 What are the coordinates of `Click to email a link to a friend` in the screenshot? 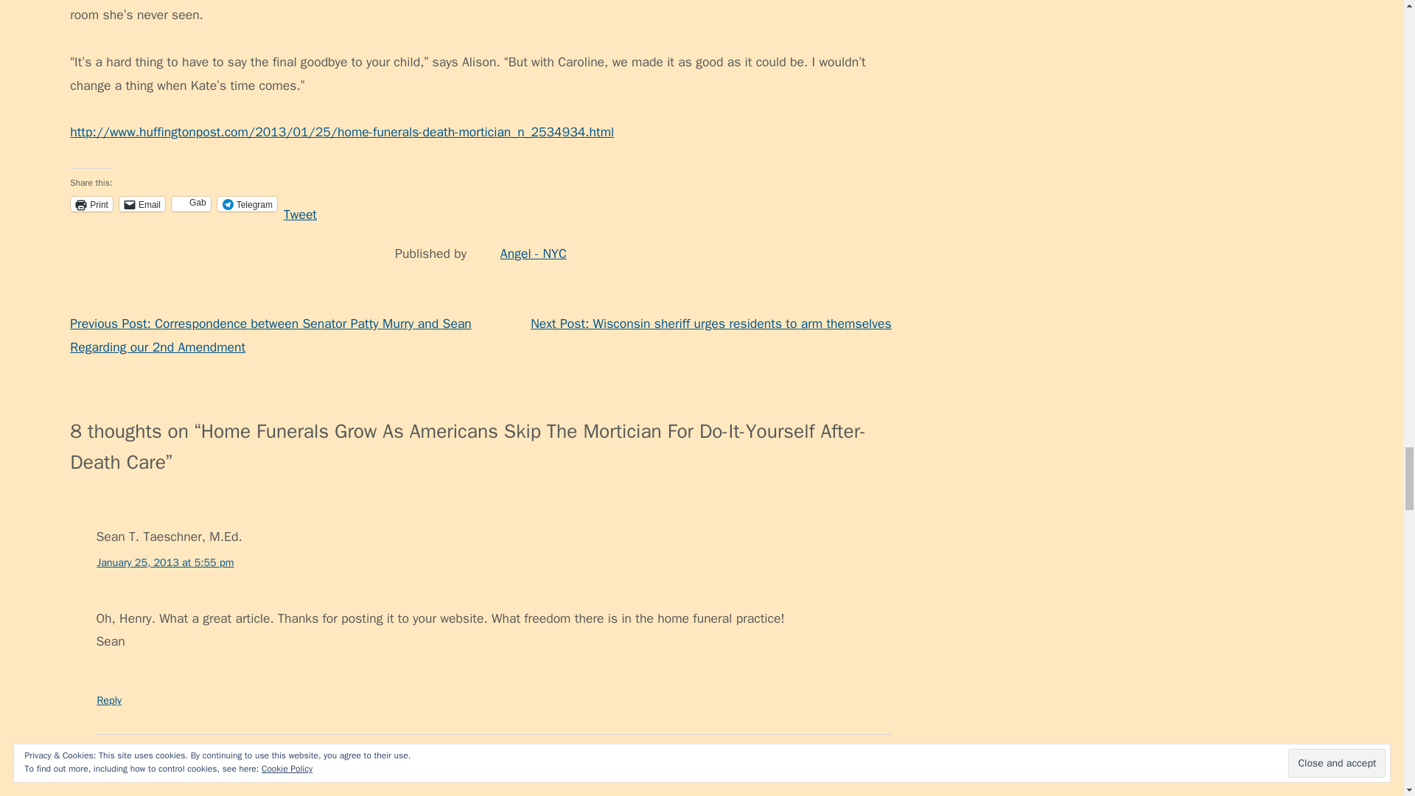 It's located at (141, 203).